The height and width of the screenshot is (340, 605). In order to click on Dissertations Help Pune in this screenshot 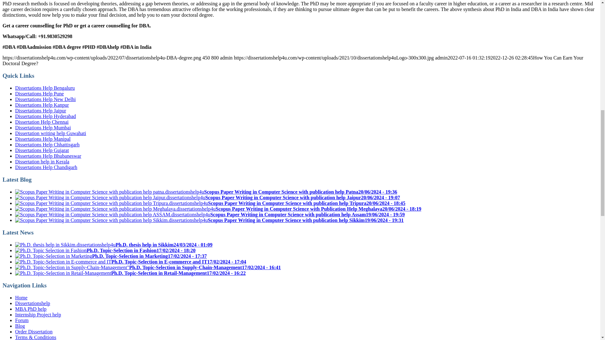, I will do `click(40, 93)`.